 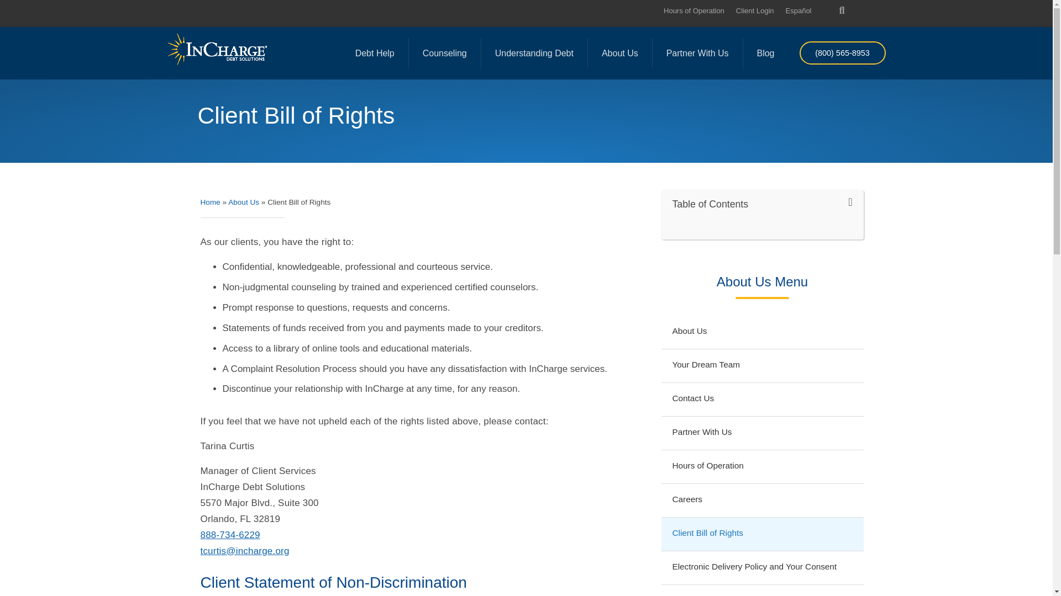 What do you see at coordinates (620, 53) in the screenshot?
I see `About Us` at bounding box center [620, 53].